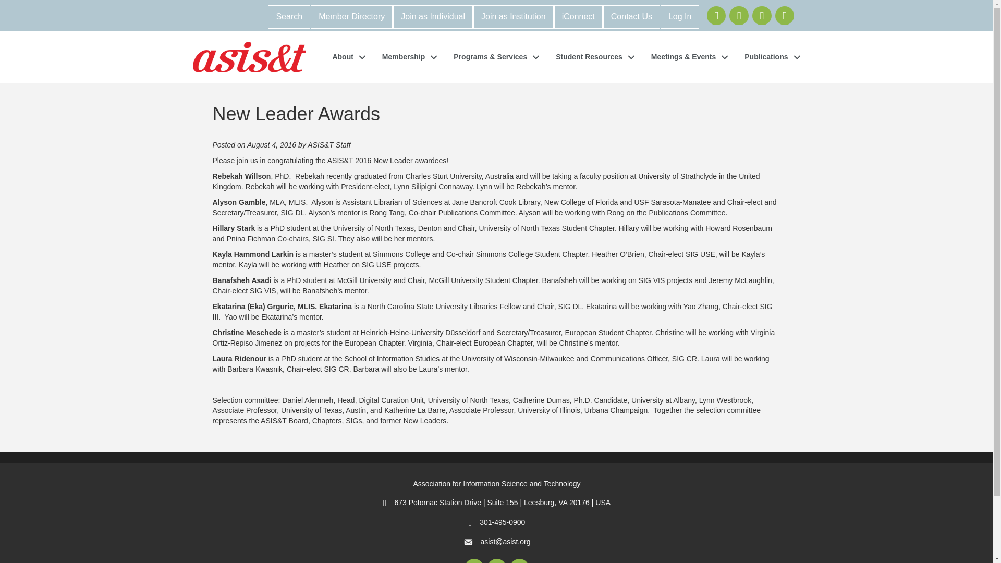 This screenshot has height=563, width=1001. What do you see at coordinates (513, 17) in the screenshot?
I see `Join as Institution` at bounding box center [513, 17].